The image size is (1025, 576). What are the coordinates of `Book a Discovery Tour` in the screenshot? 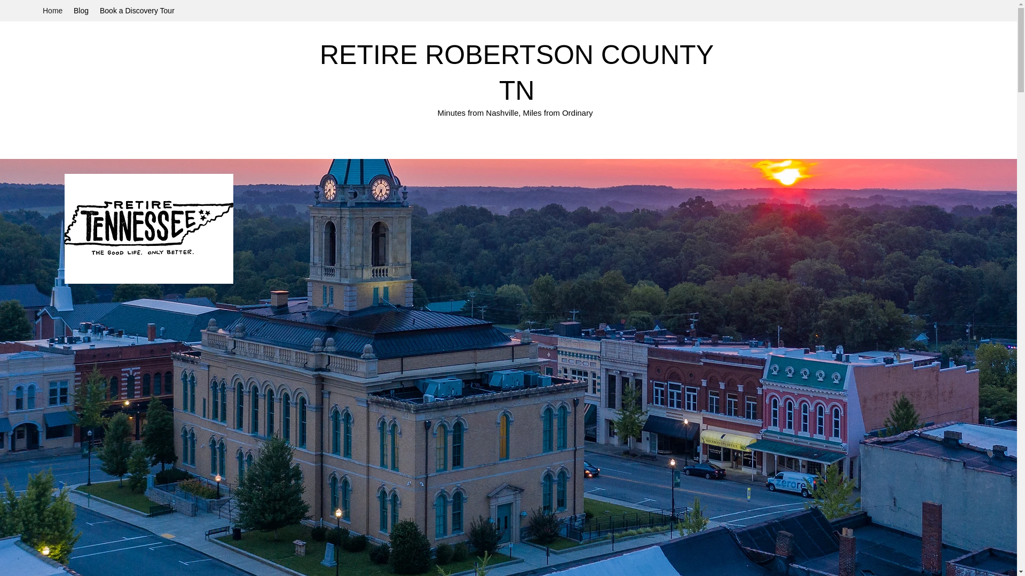 It's located at (136, 11).